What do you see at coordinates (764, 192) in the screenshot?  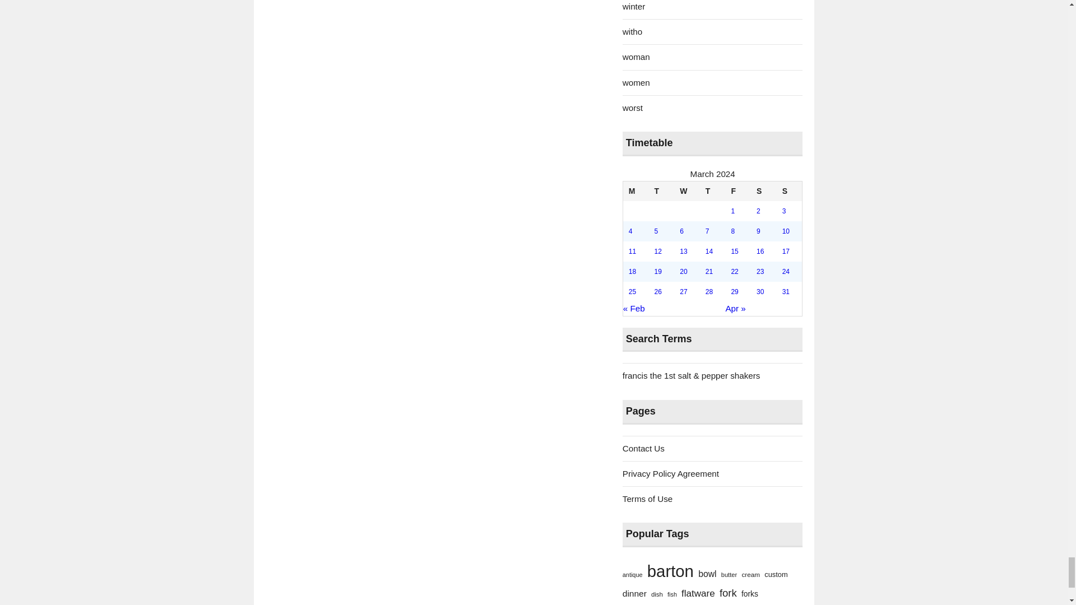 I see `Saturday` at bounding box center [764, 192].